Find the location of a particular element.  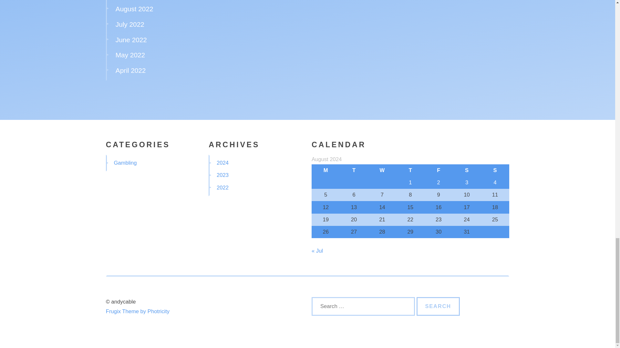

Friday is located at coordinates (439, 170).